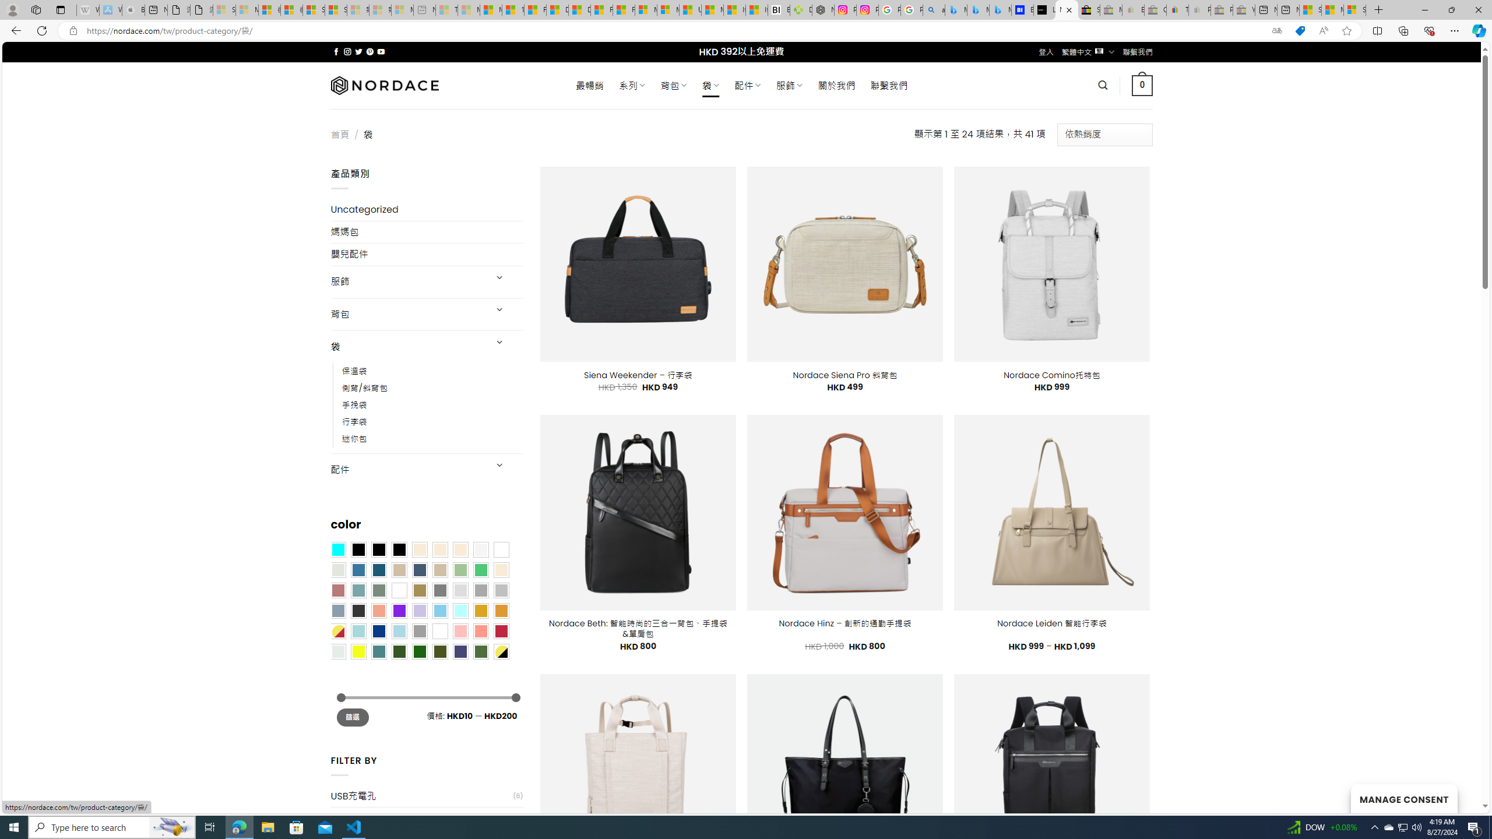 This screenshot has width=1492, height=839. What do you see at coordinates (624, 10) in the screenshot?
I see `Foo BAR | Trusted Community Engagement and Contributions` at bounding box center [624, 10].